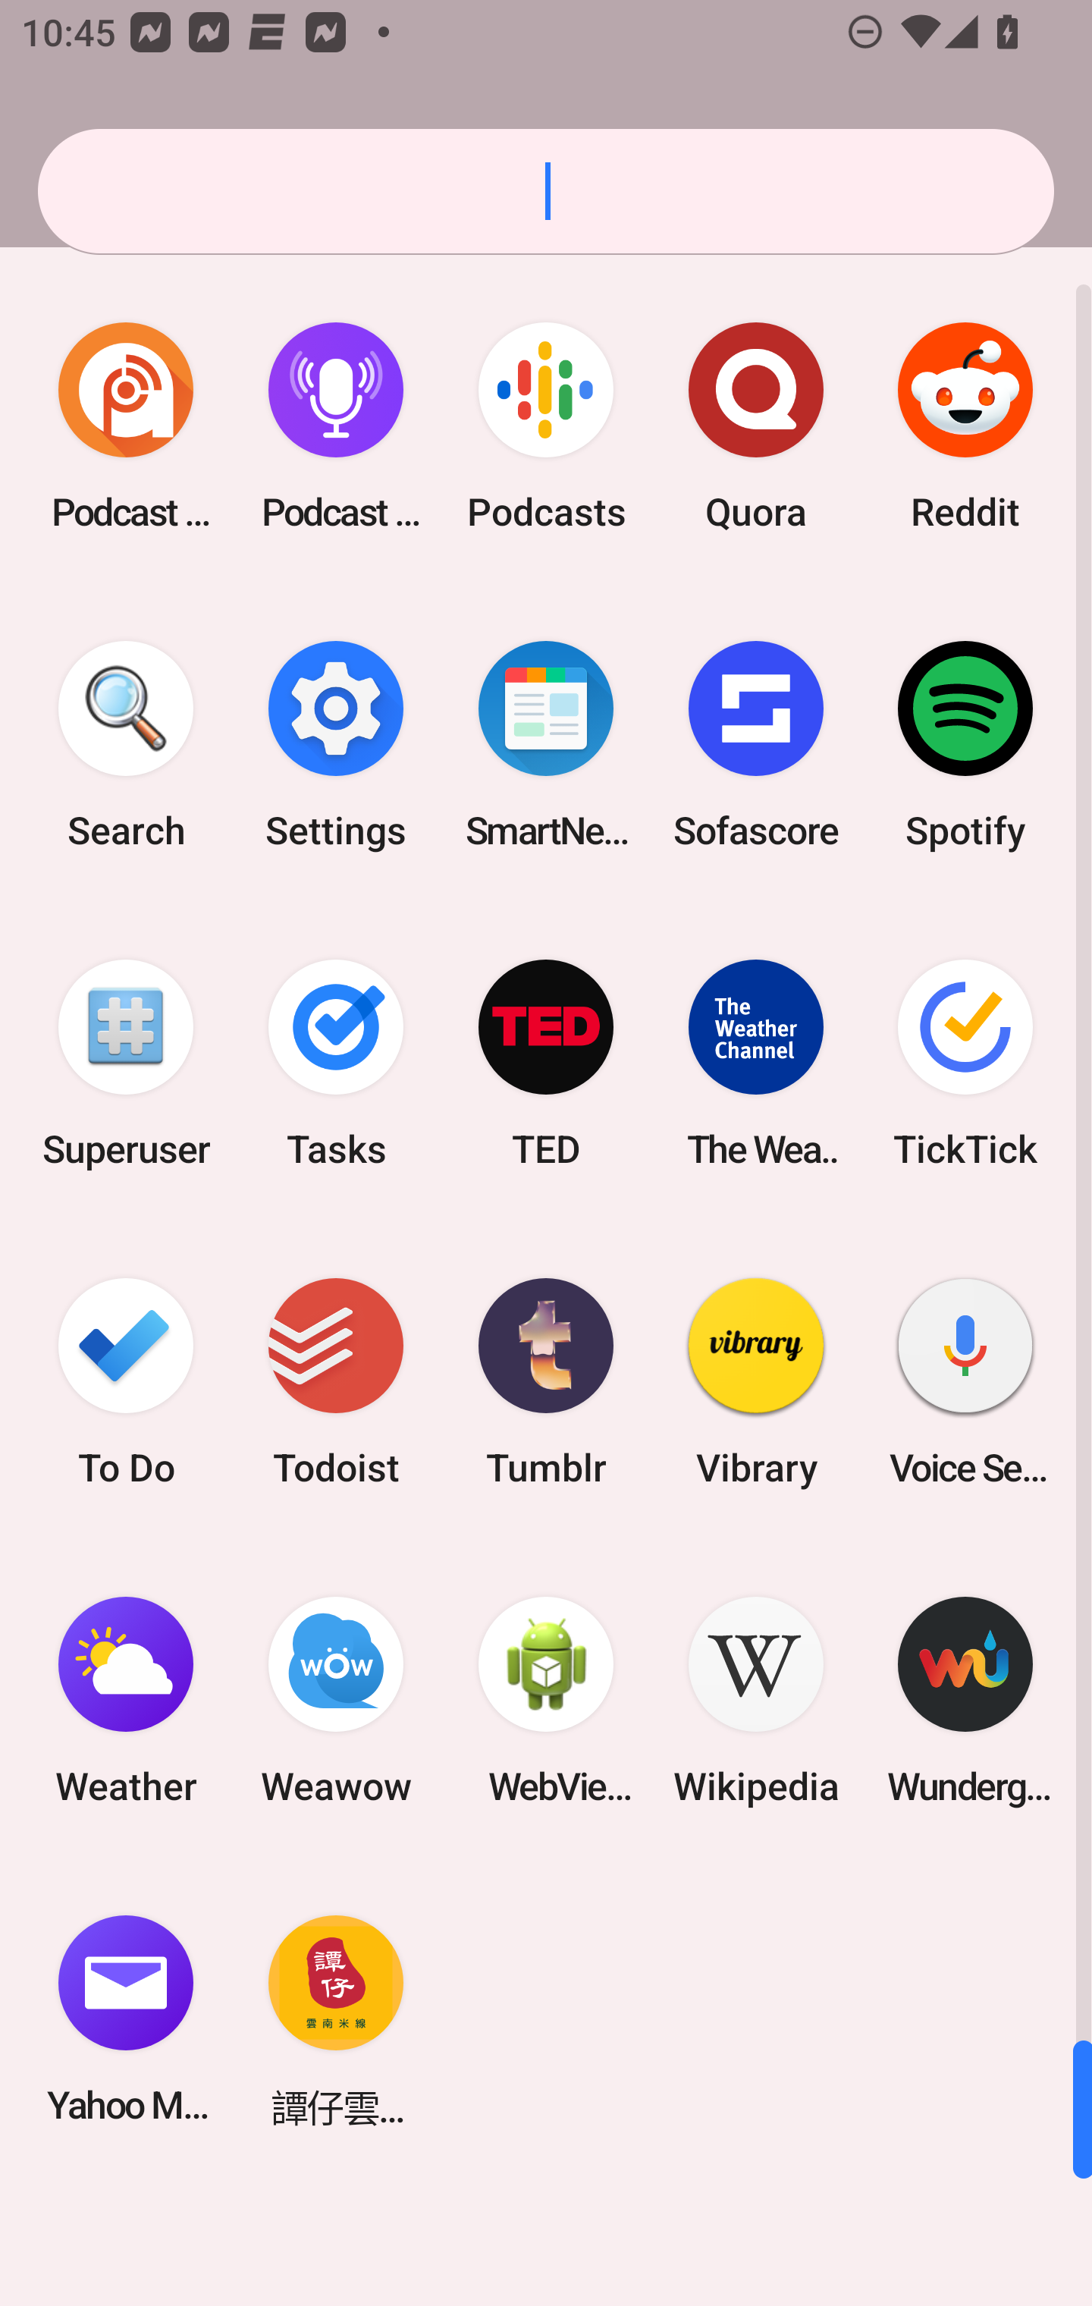  What do you see at coordinates (546, 1701) in the screenshot?
I see `WebView Browser Tester` at bounding box center [546, 1701].